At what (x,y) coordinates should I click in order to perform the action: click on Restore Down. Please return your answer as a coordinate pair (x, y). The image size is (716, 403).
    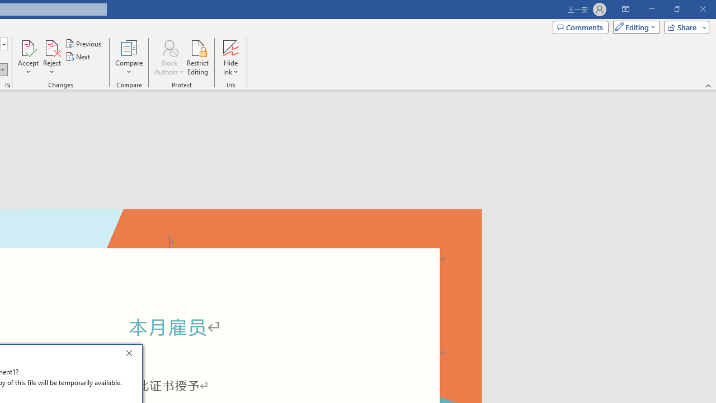
    Looking at the image, I should click on (677, 9).